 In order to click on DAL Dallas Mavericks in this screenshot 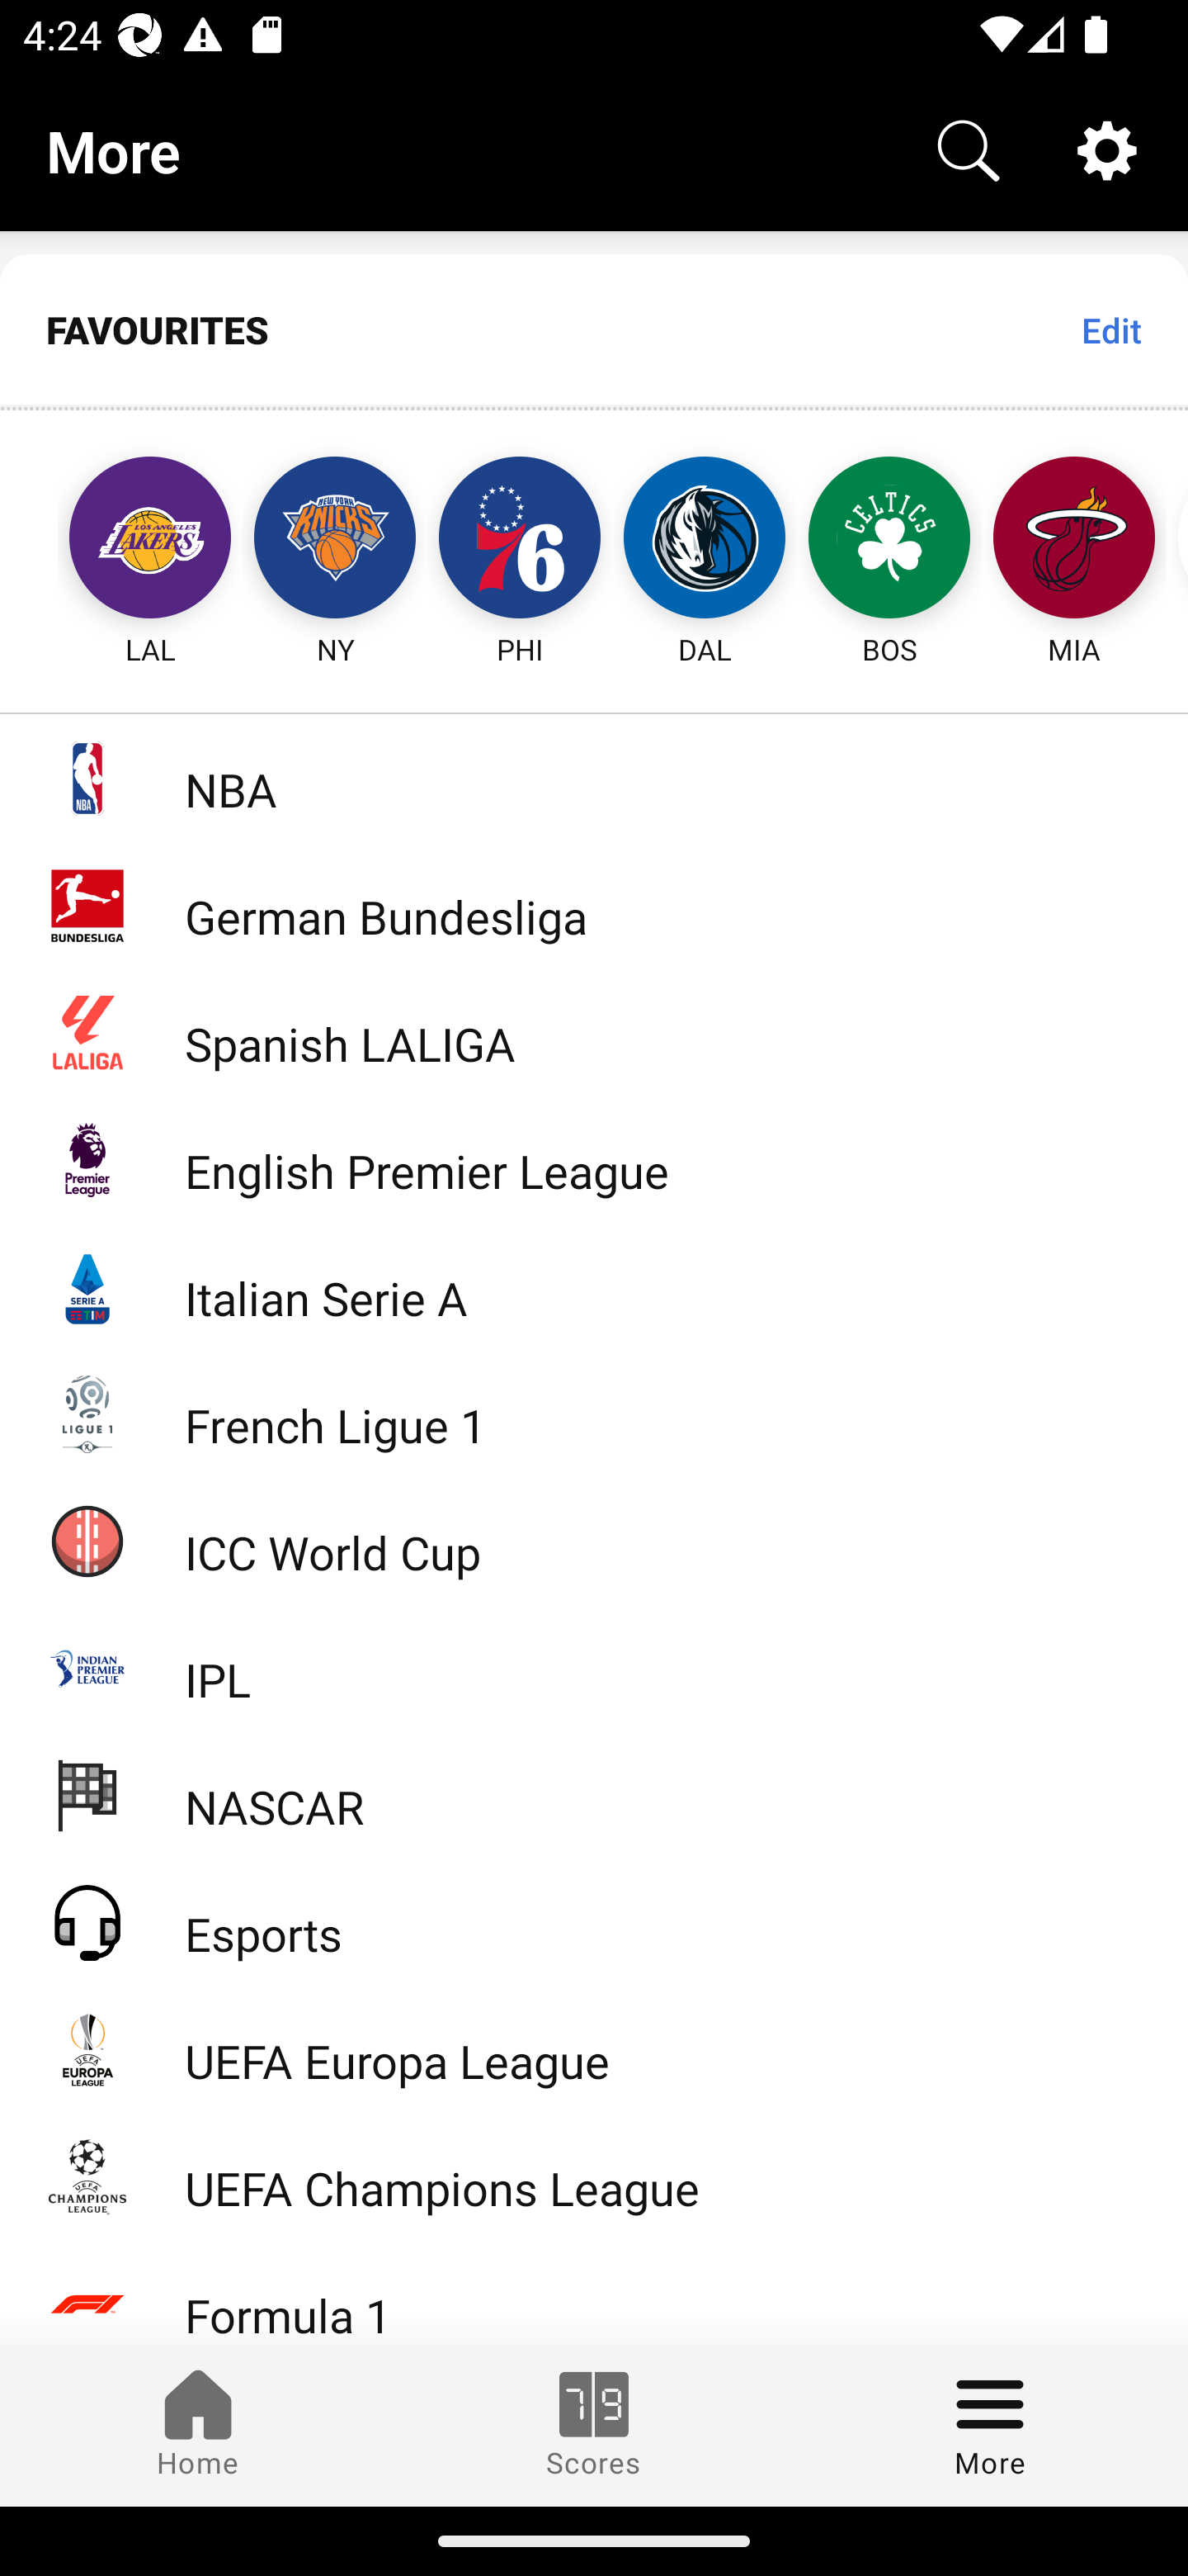, I will do `click(705, 540)`.